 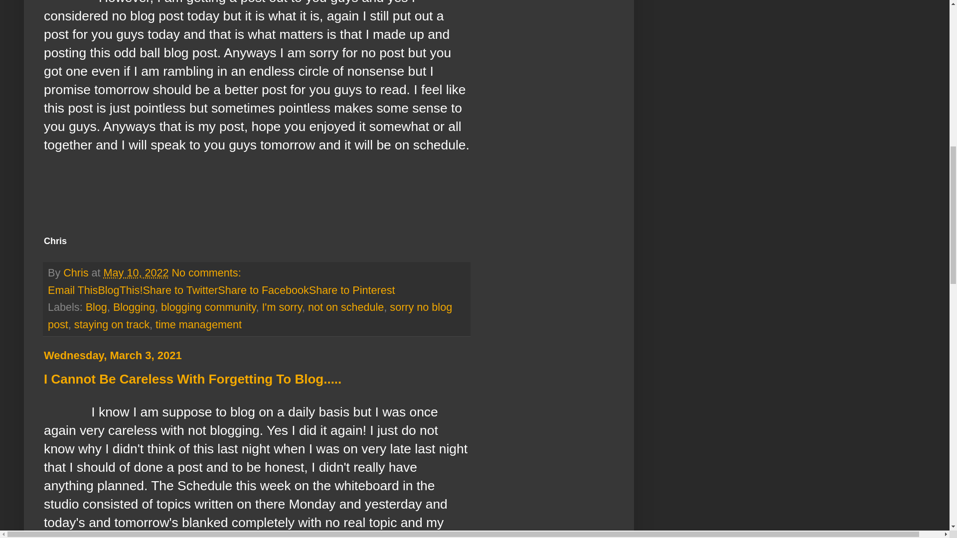 I want to click on Email This, so click(x=73, y=290).